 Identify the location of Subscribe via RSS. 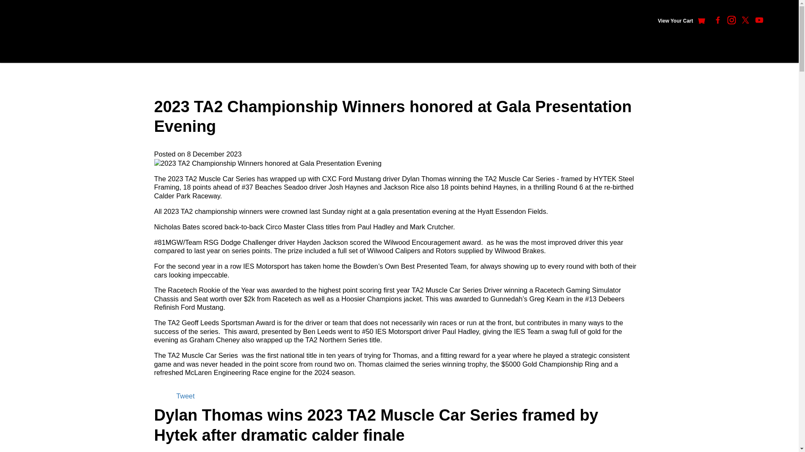
(164, 397).